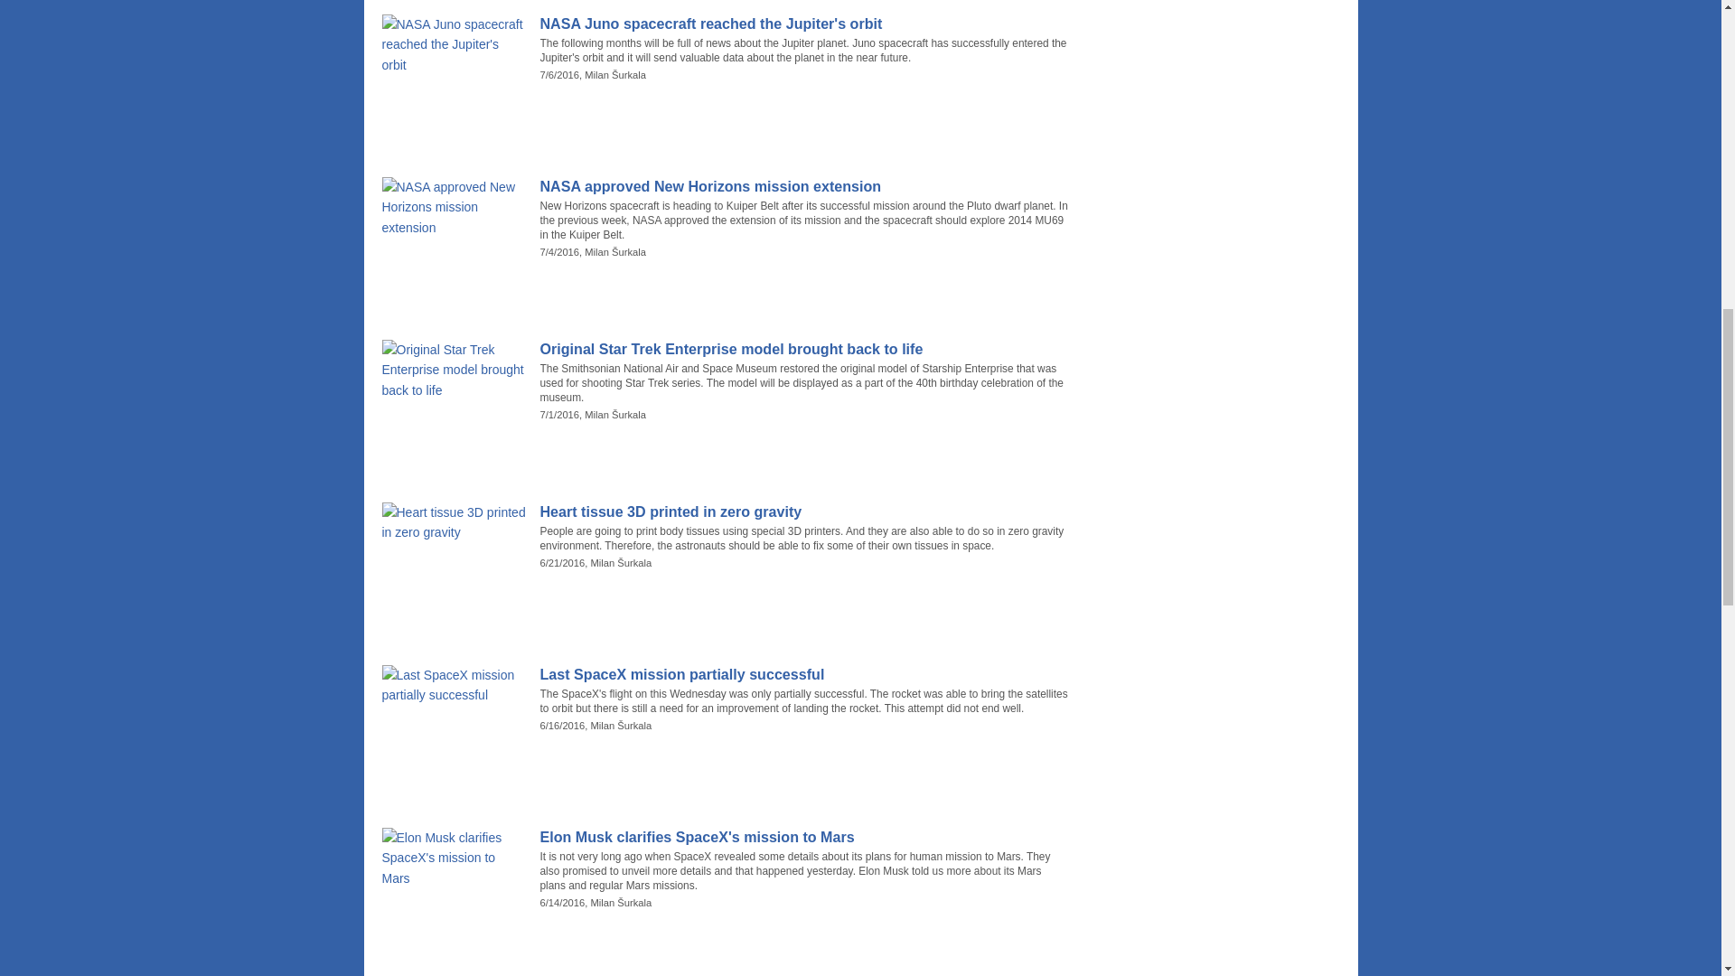 This screenshot has width=1735, height=976. Describe the element at coordinates (804, 674) in the screenshot. I see `Last SpaceX mission partially successful` at that location.